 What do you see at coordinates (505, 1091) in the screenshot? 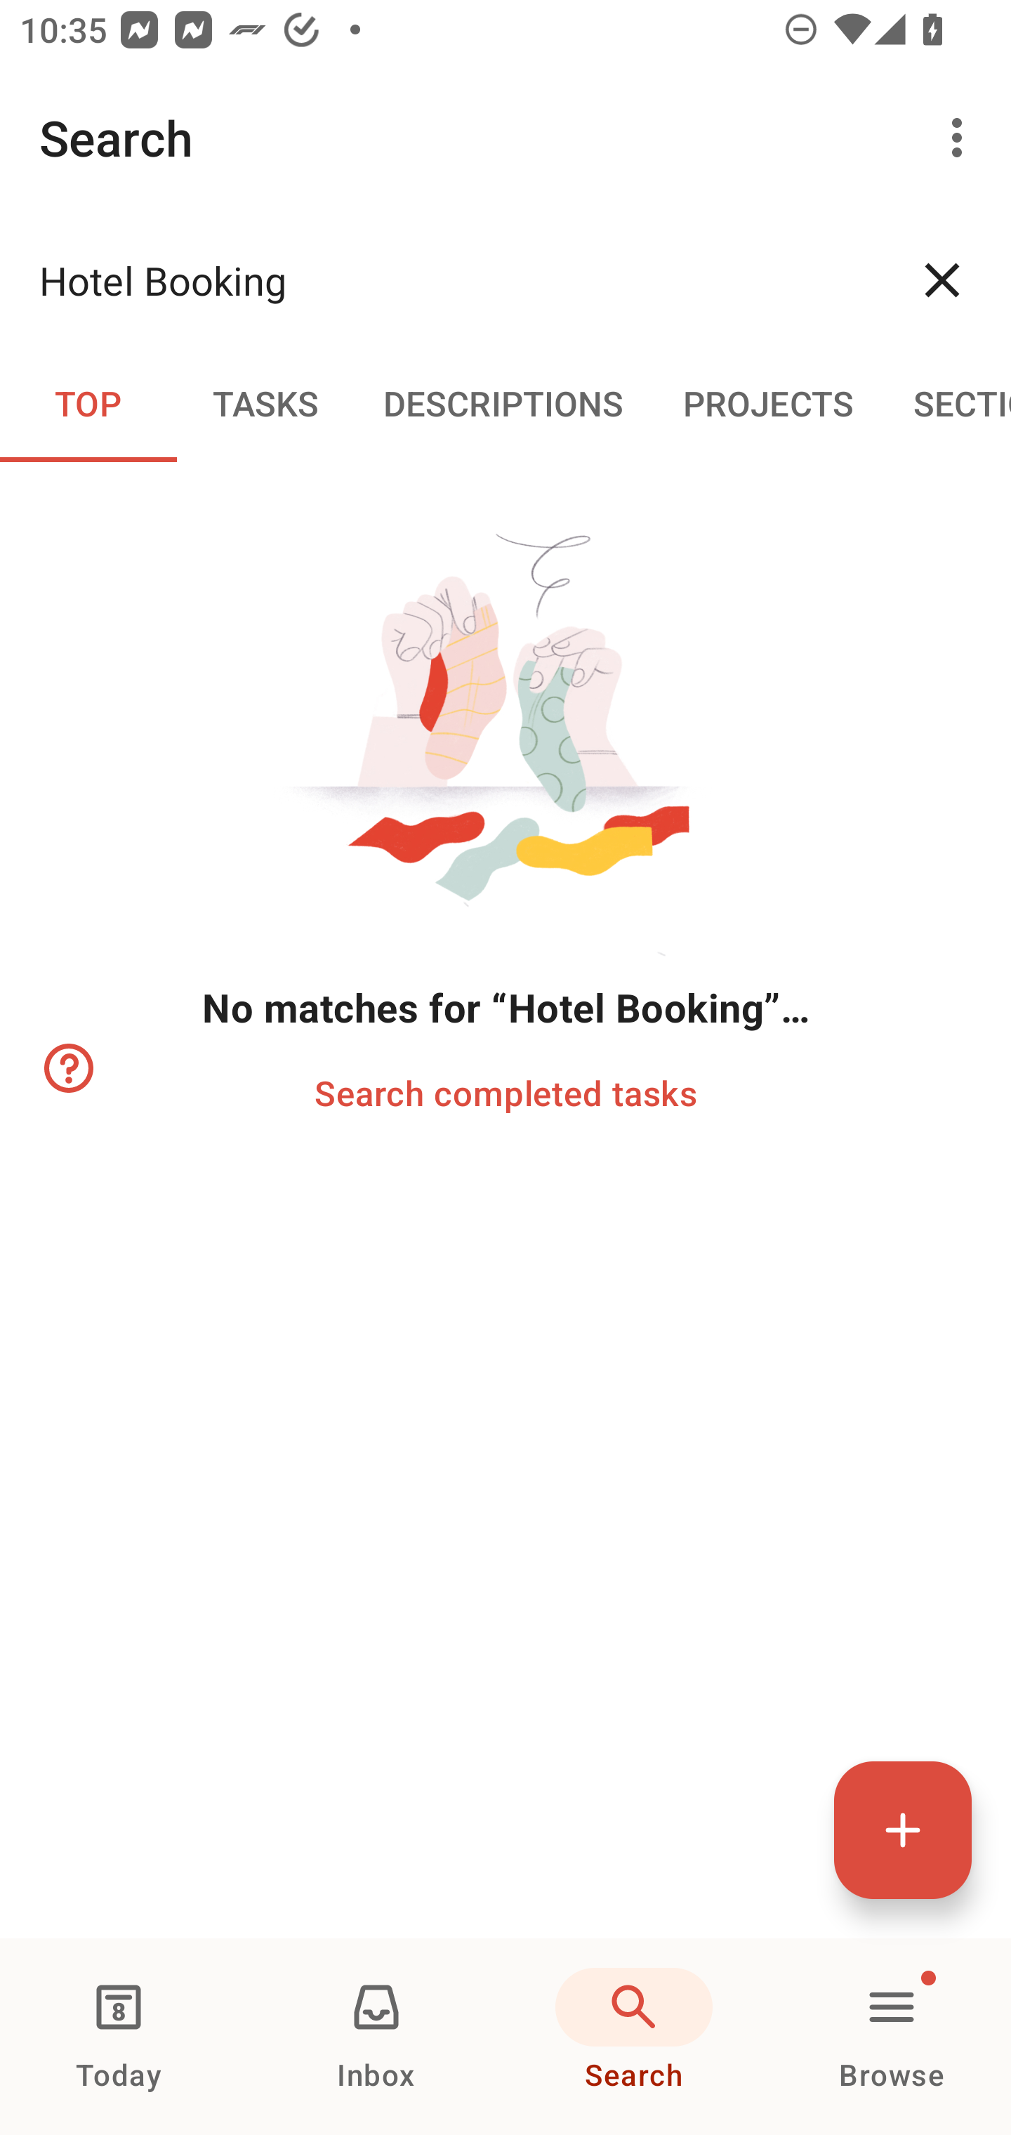
I see `Search completed tasks` at bounding box center [505, 1091].